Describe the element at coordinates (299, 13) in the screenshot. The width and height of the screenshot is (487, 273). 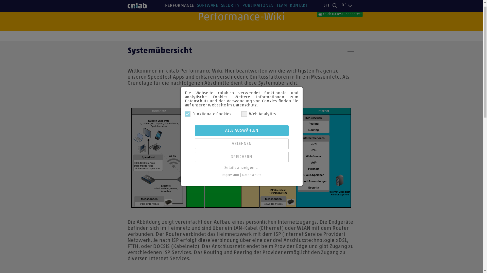
I see `KONTAKT` at that location.